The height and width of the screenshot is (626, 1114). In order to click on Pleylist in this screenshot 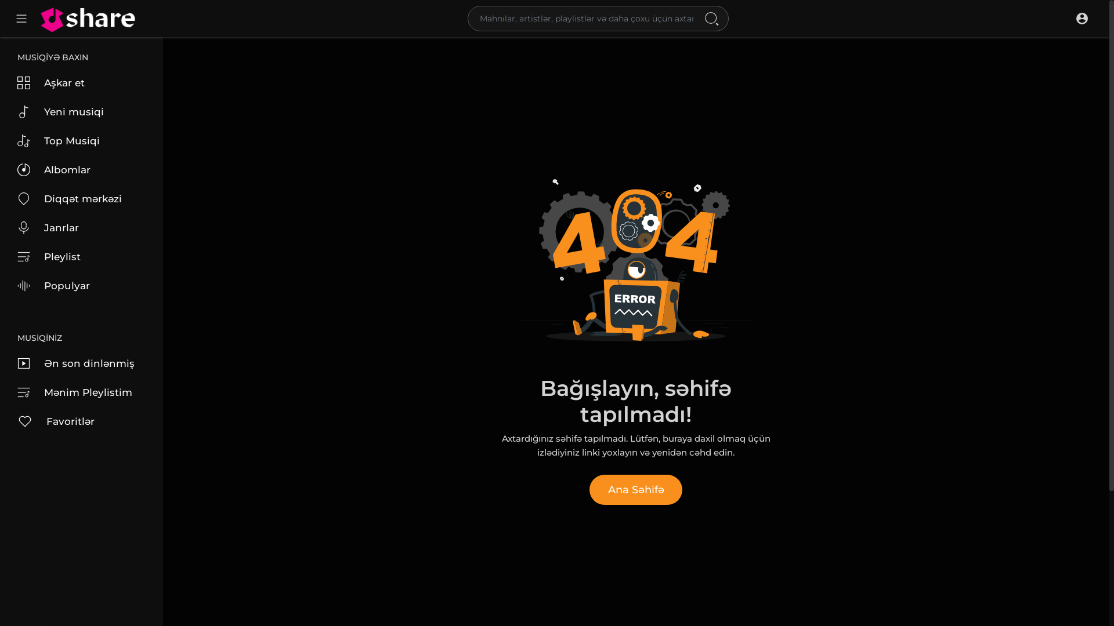, I will do `click(81, 257)`.